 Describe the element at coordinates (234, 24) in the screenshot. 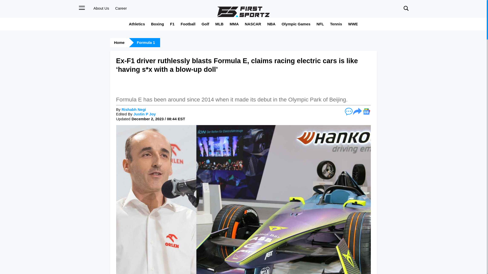

I see `MMA` at that location.